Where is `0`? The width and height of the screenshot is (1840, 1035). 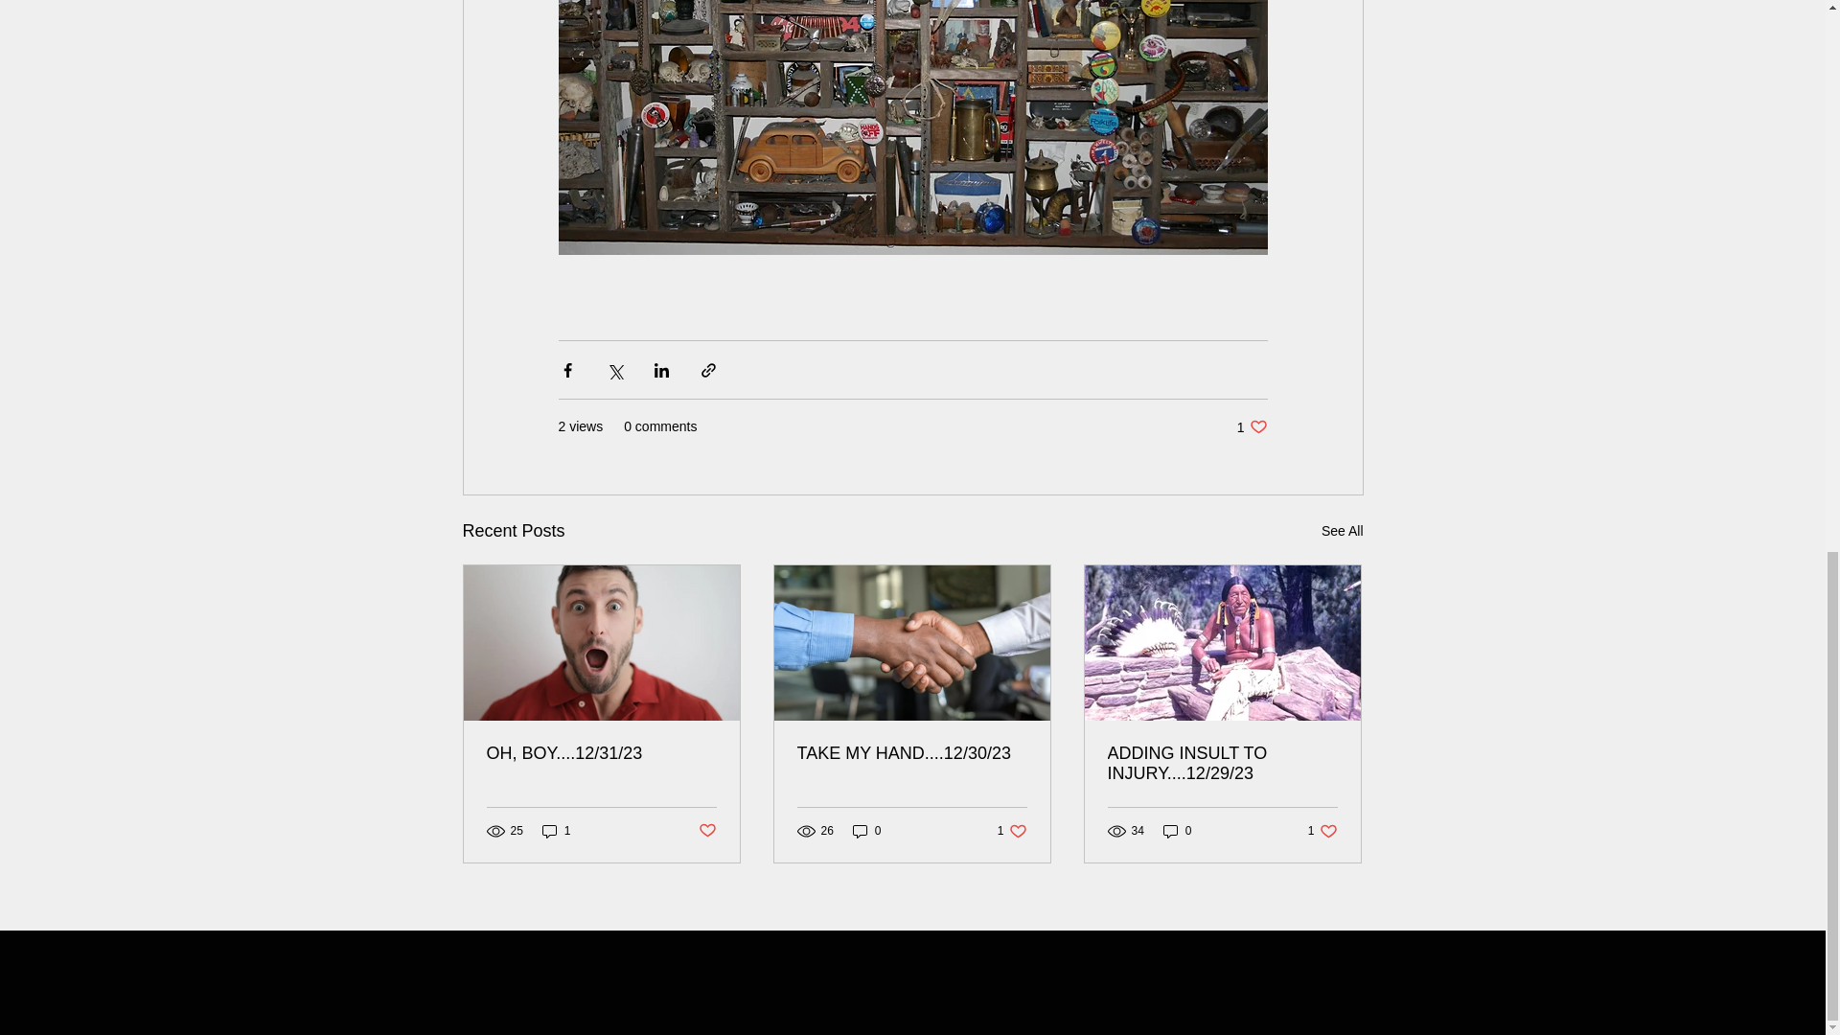 0 is located at coordinates (1342, 531).